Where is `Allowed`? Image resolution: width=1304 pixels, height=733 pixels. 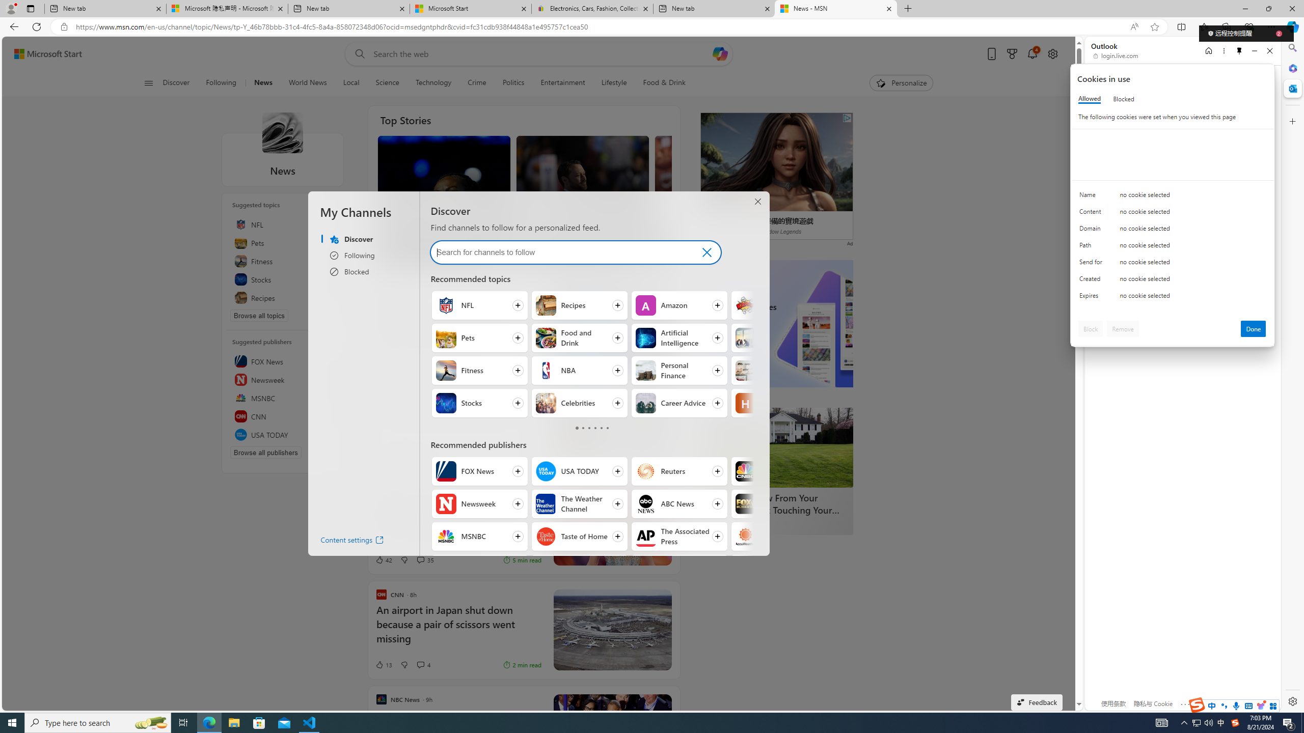
Allowed is located at coordinates (1089, 99).